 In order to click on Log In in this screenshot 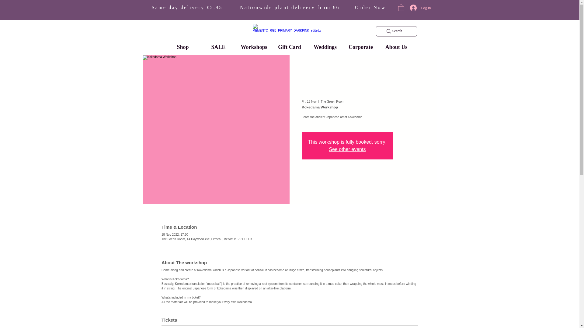, I will do `click(420, 8)`.